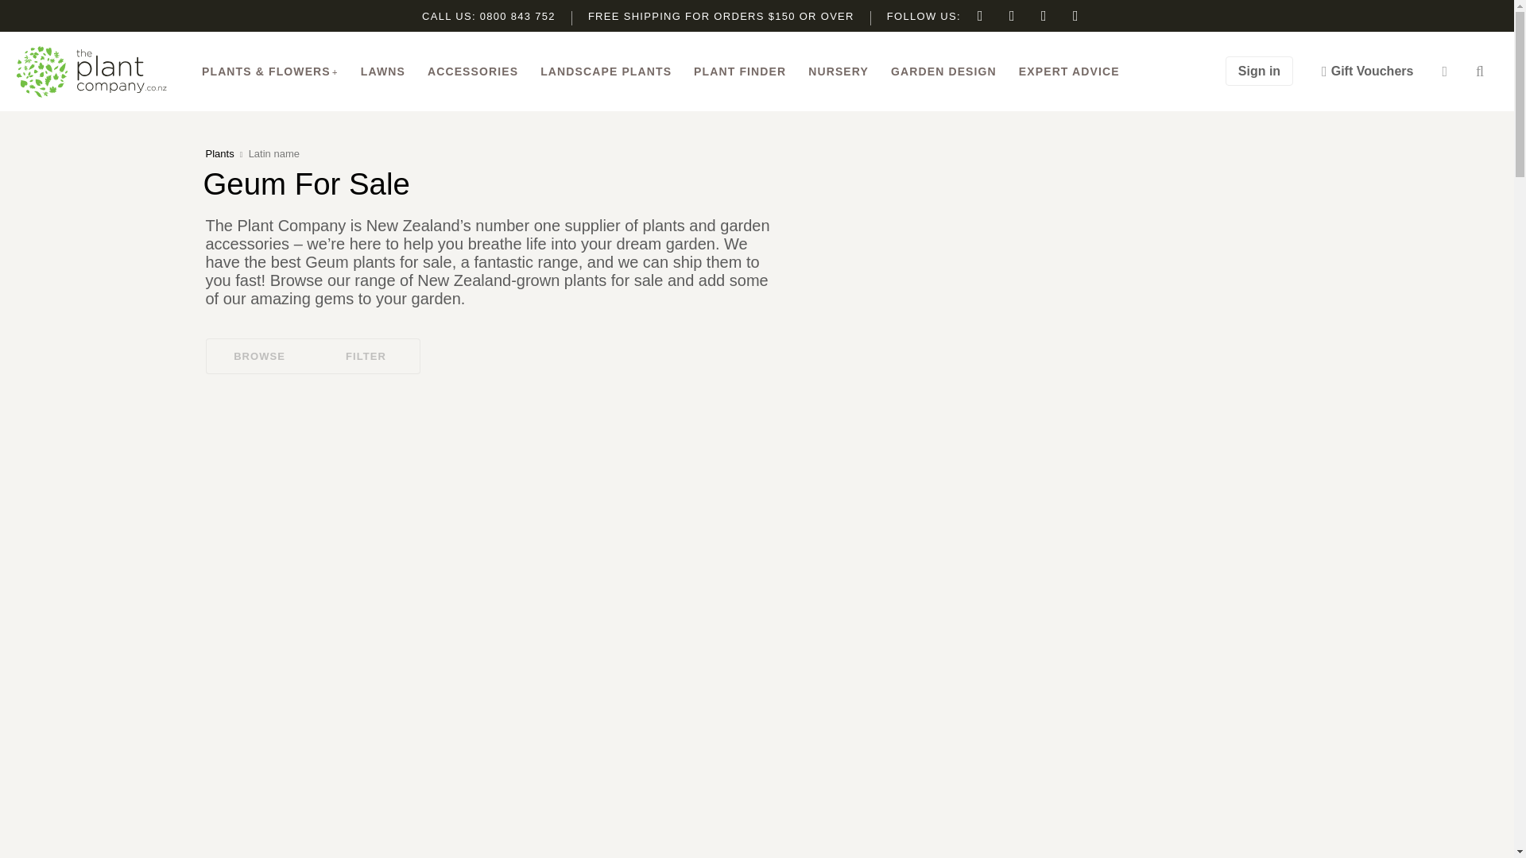 This screenshot has height=858, width=1526. What do you see at coordinates (1070, 71) in the screenshot?
I see `EXPERT ADVICE` at bounding box center [1070, 71].